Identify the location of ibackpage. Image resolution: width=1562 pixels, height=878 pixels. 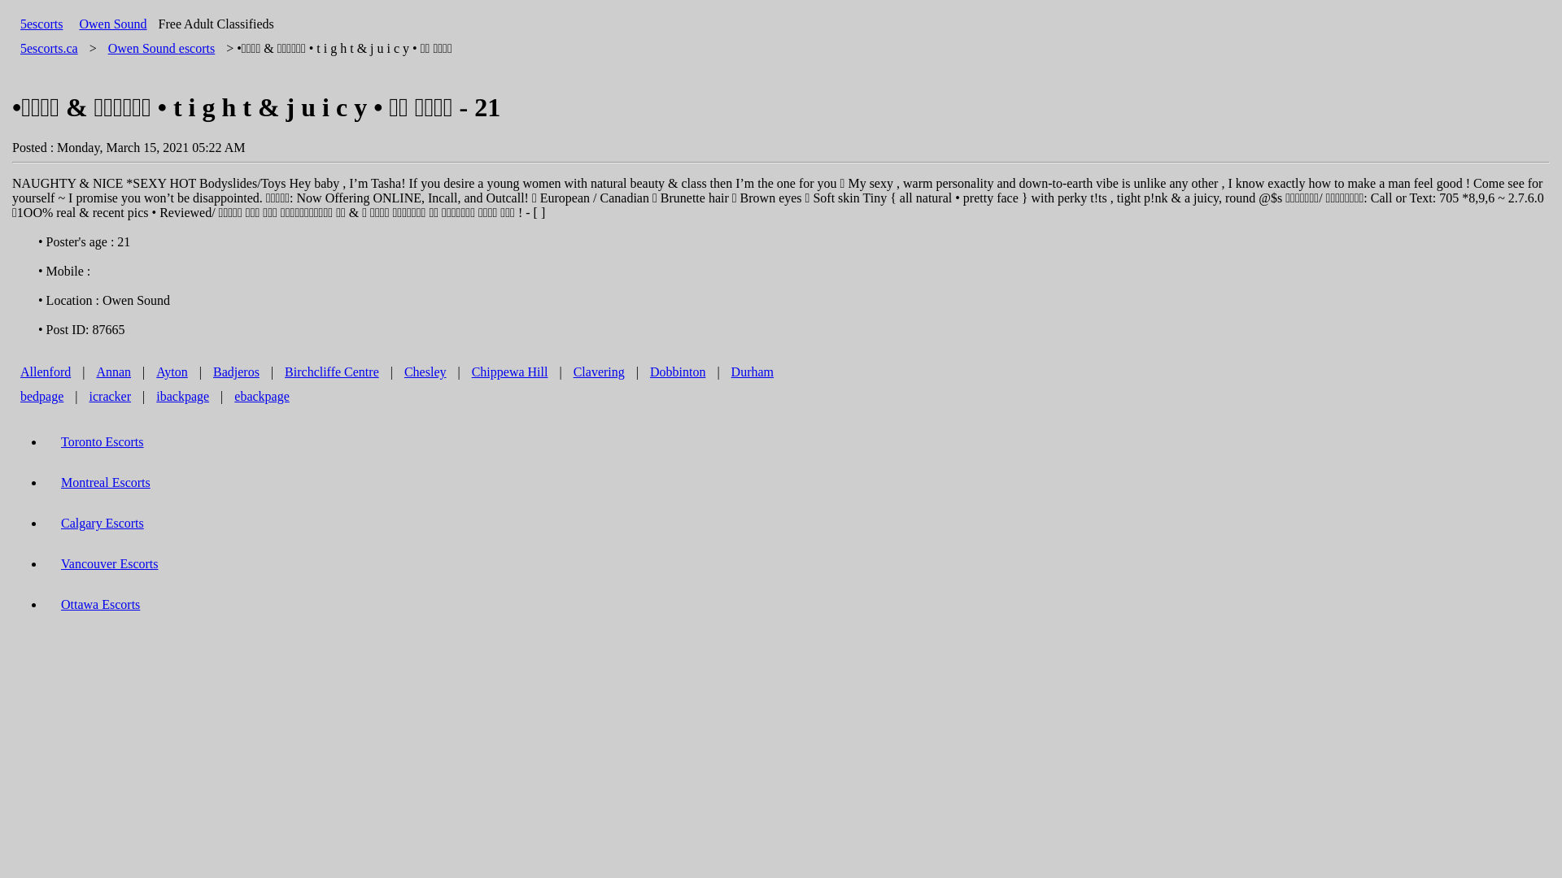
(182, 397).